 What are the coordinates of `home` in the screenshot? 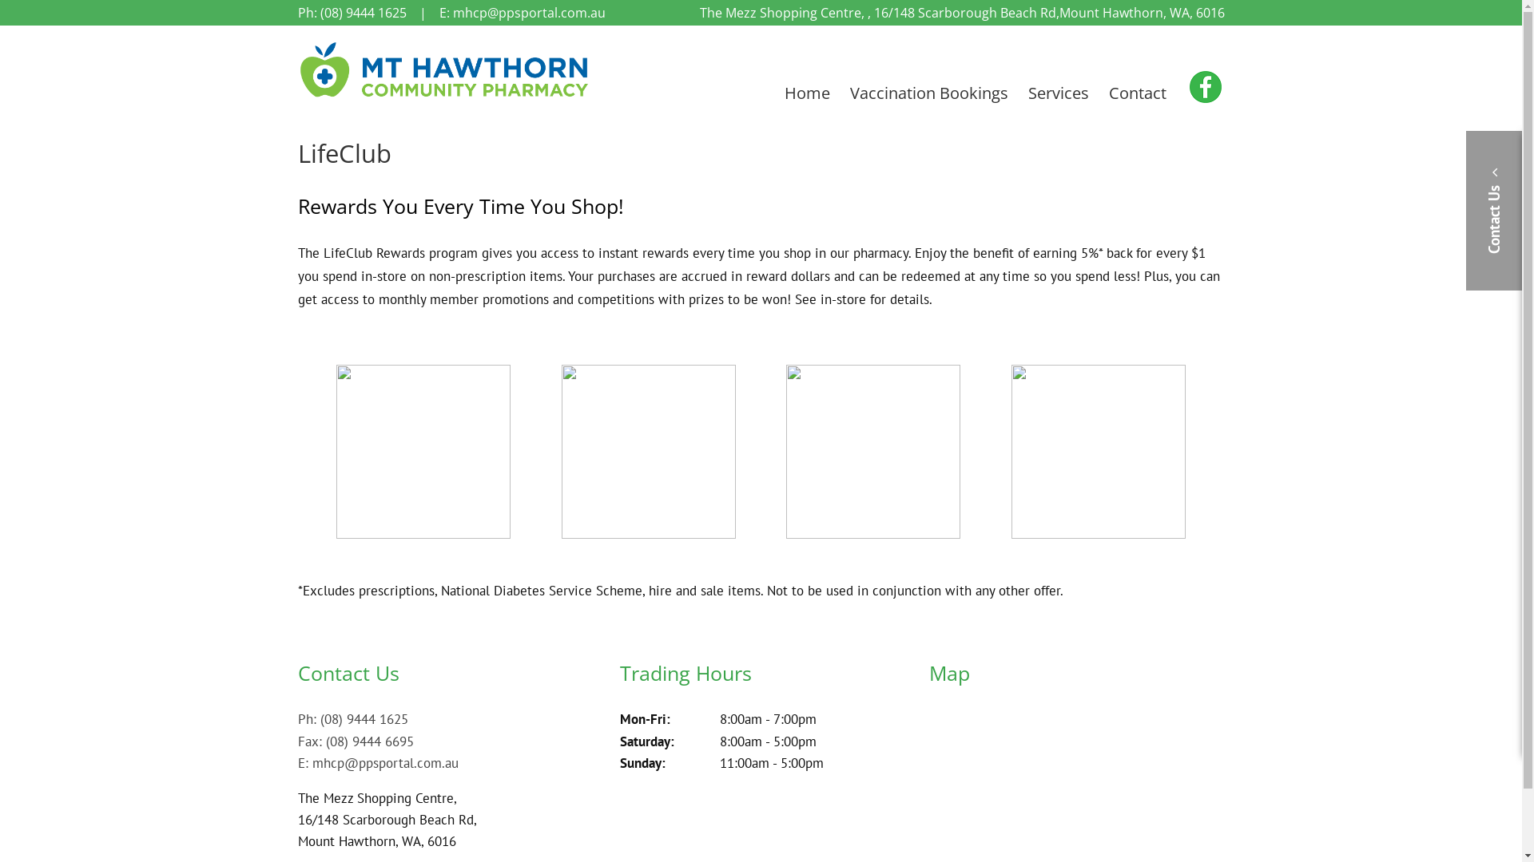 It's located at (445, 97).